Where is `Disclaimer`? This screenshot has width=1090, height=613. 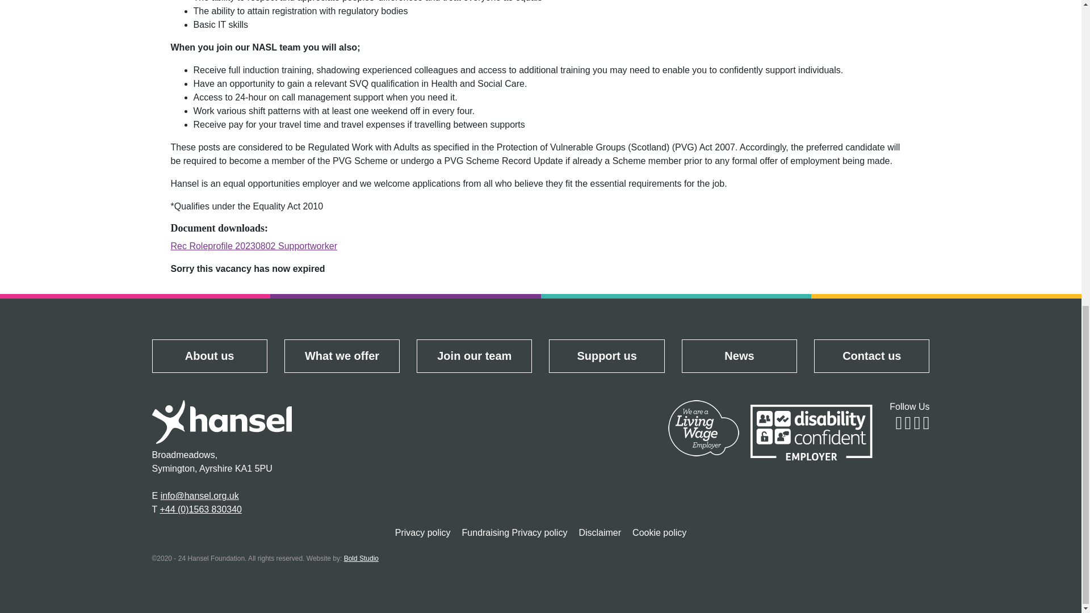
Disclaimer is located at coordinates (599, 532).